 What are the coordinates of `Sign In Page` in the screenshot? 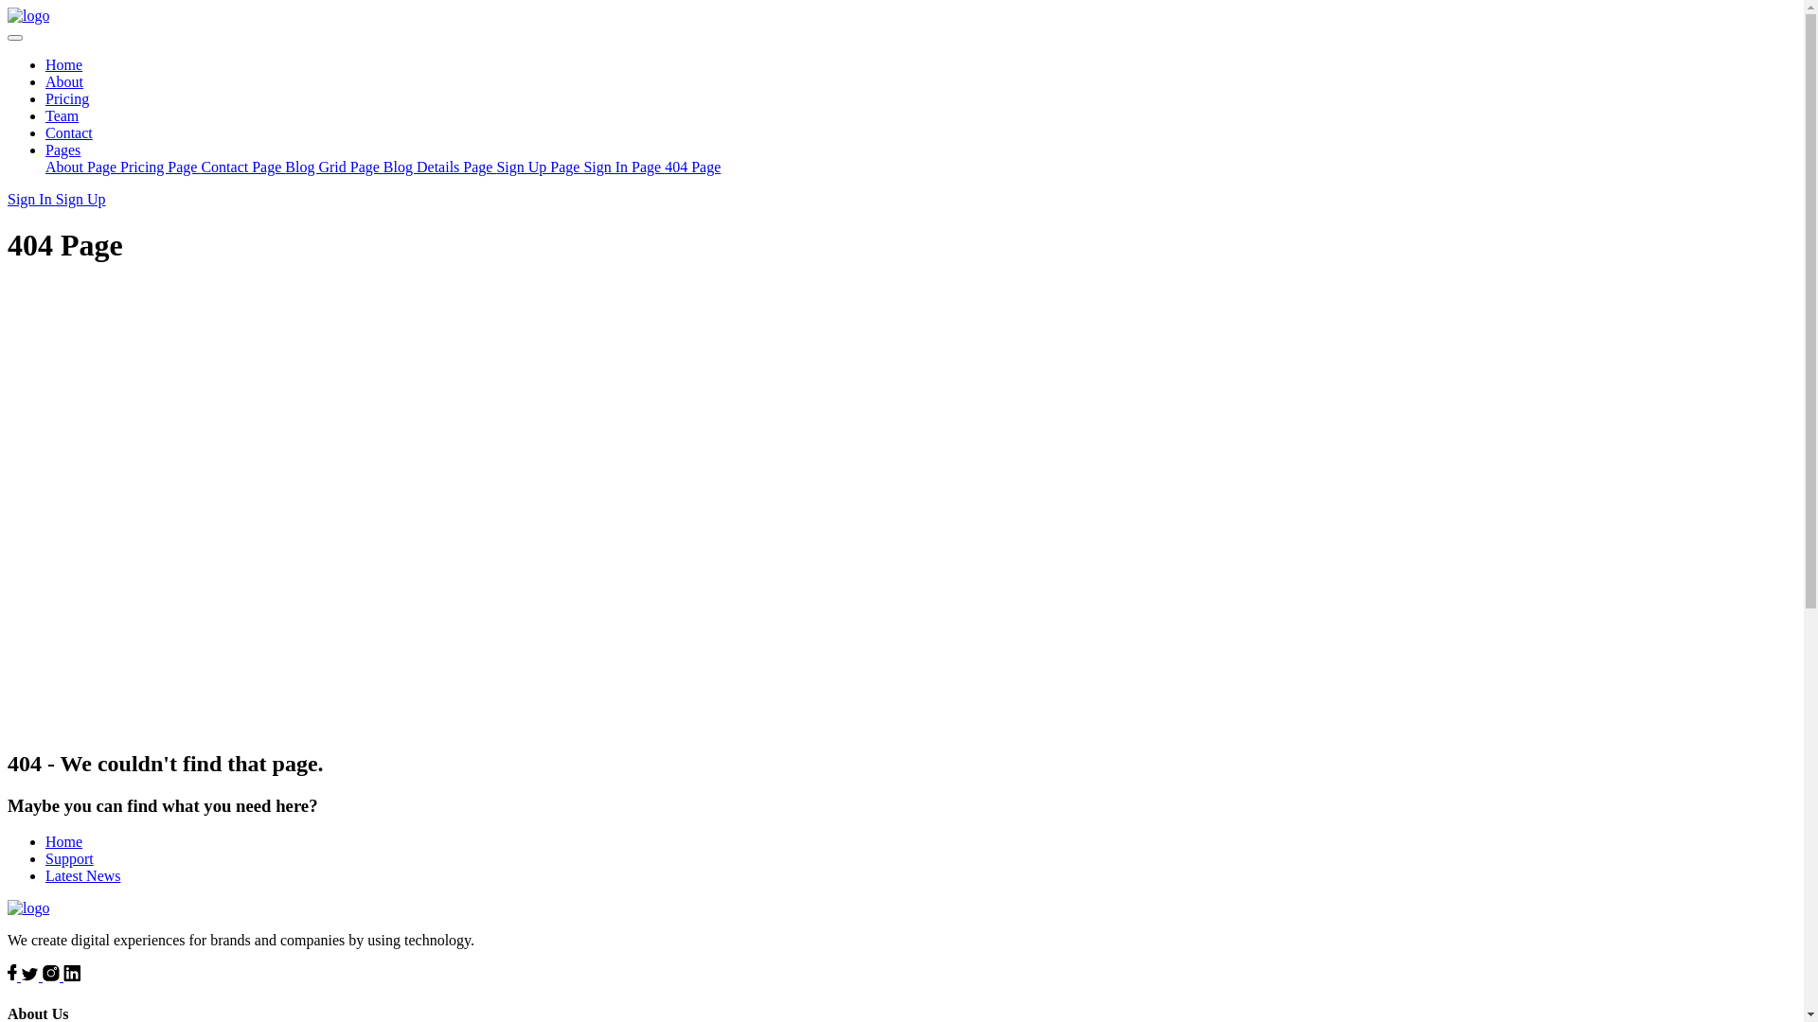 It's located at (624, 167).